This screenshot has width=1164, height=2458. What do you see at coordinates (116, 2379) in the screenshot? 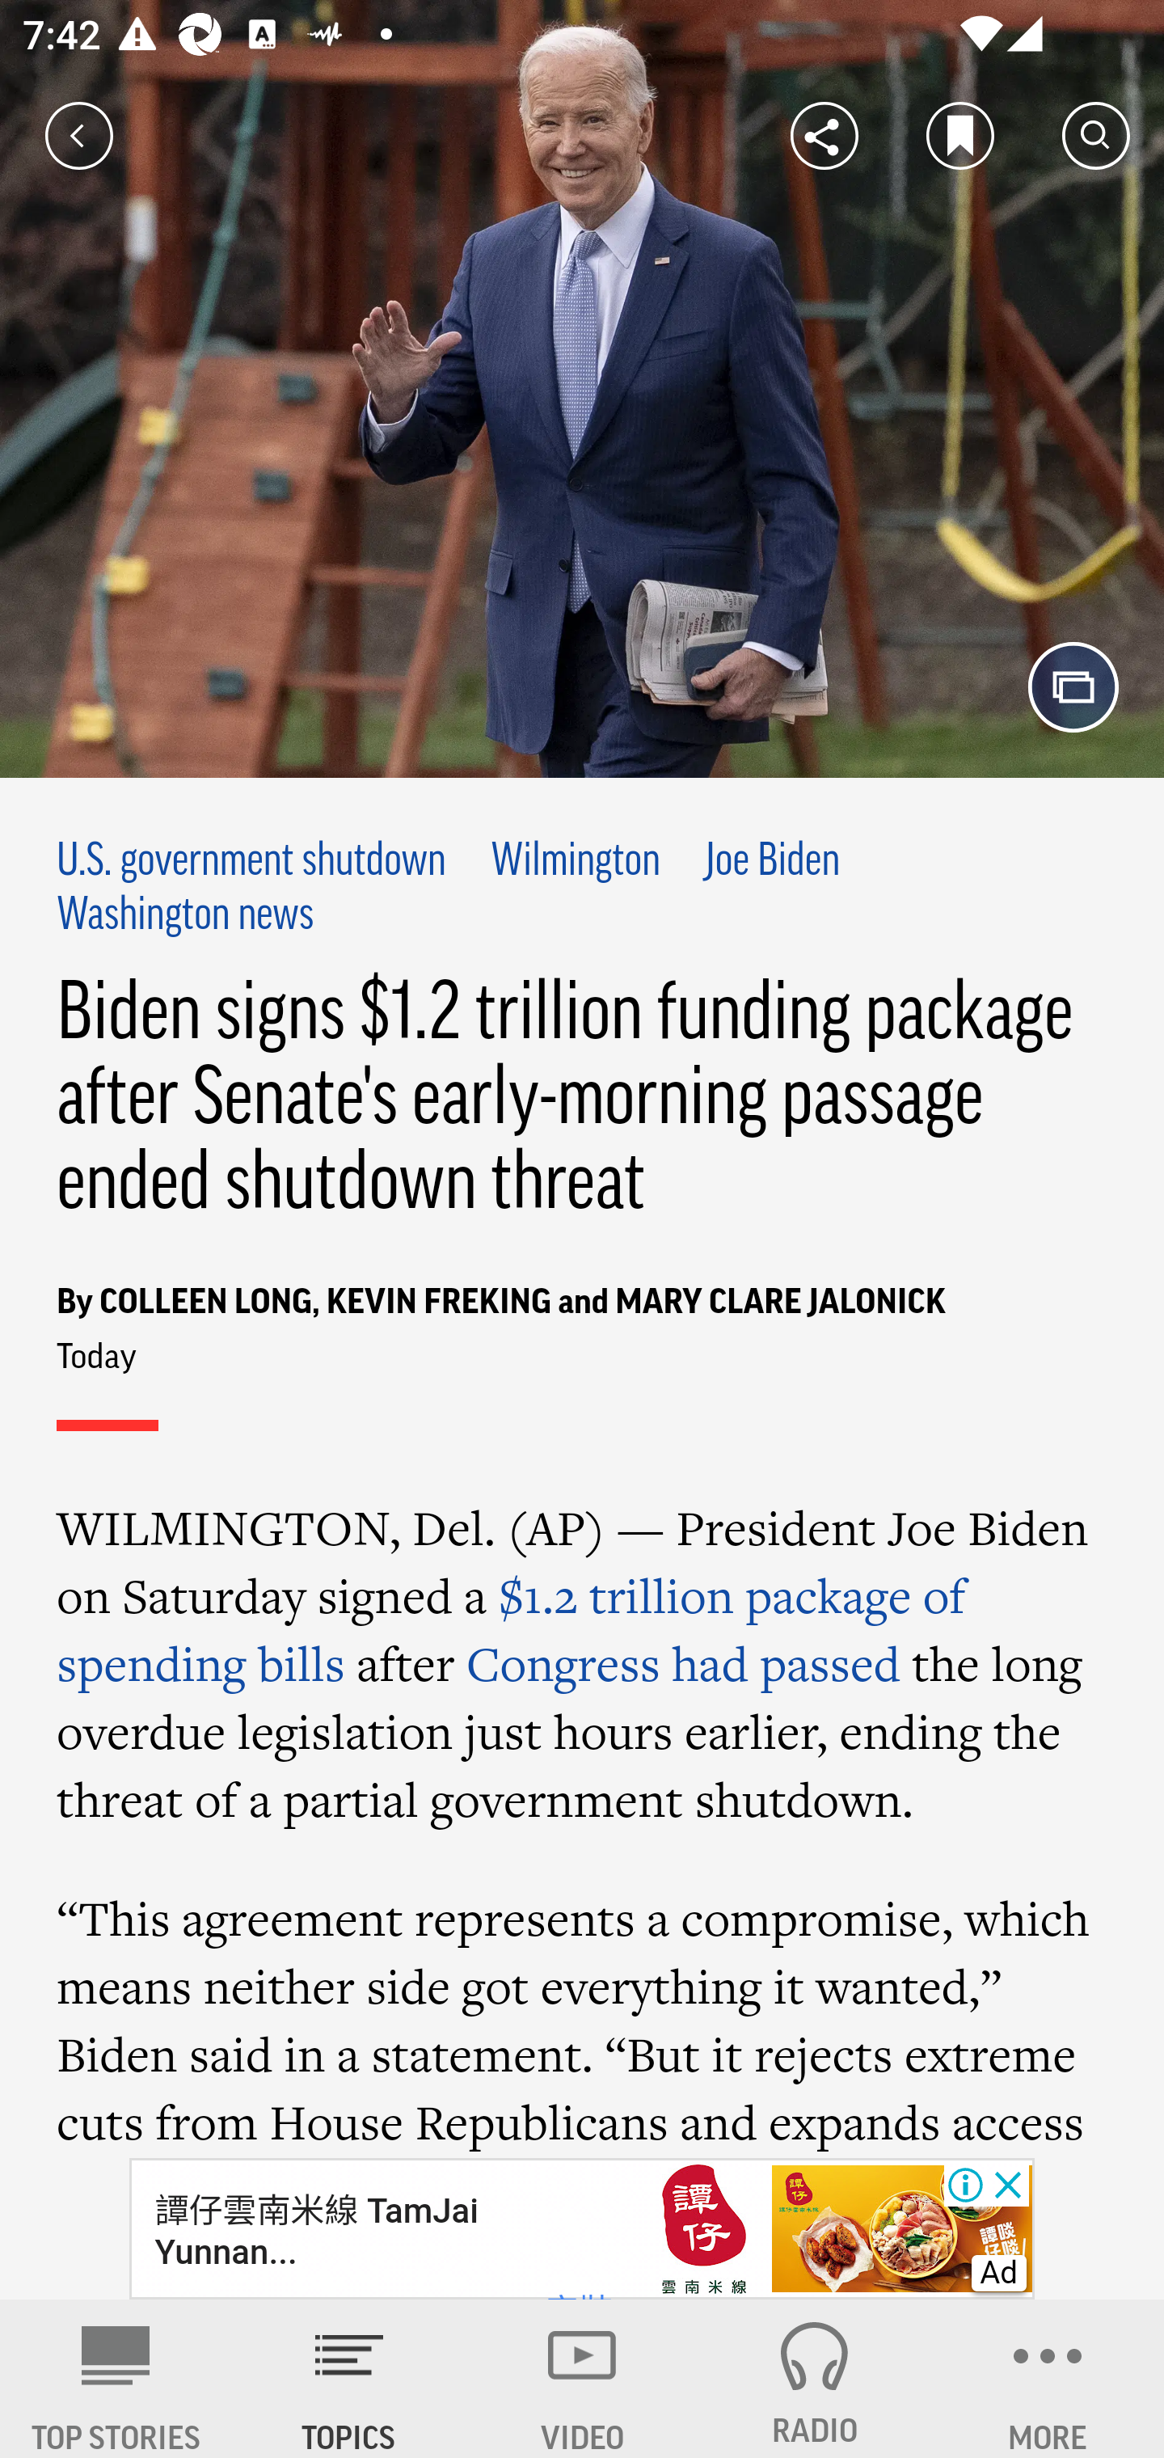
I see `AP News TOP STORIES` at bounding box center [116, 2379].